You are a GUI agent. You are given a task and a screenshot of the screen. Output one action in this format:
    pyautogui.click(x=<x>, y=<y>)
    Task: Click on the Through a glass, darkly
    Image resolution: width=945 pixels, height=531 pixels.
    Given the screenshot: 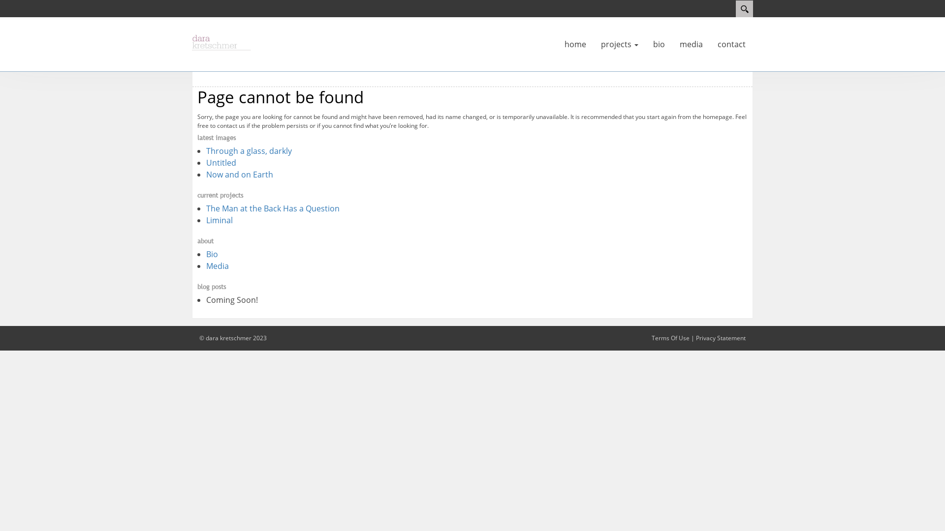 What is the action you would take?
    pyautogui.click(x=249, y=151)
    